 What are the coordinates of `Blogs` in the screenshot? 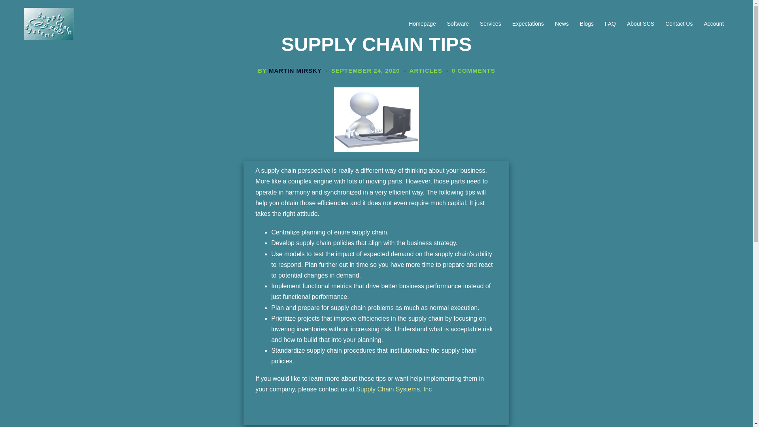 It's located at (587, 24).